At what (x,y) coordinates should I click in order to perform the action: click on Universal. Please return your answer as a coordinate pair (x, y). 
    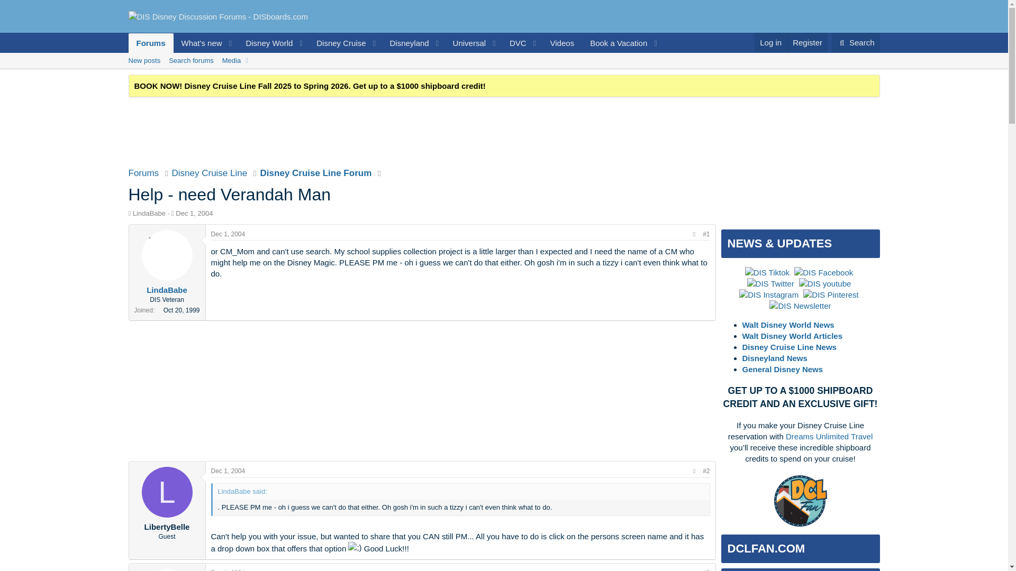
    Looking at the image, I should click on (466, 43).